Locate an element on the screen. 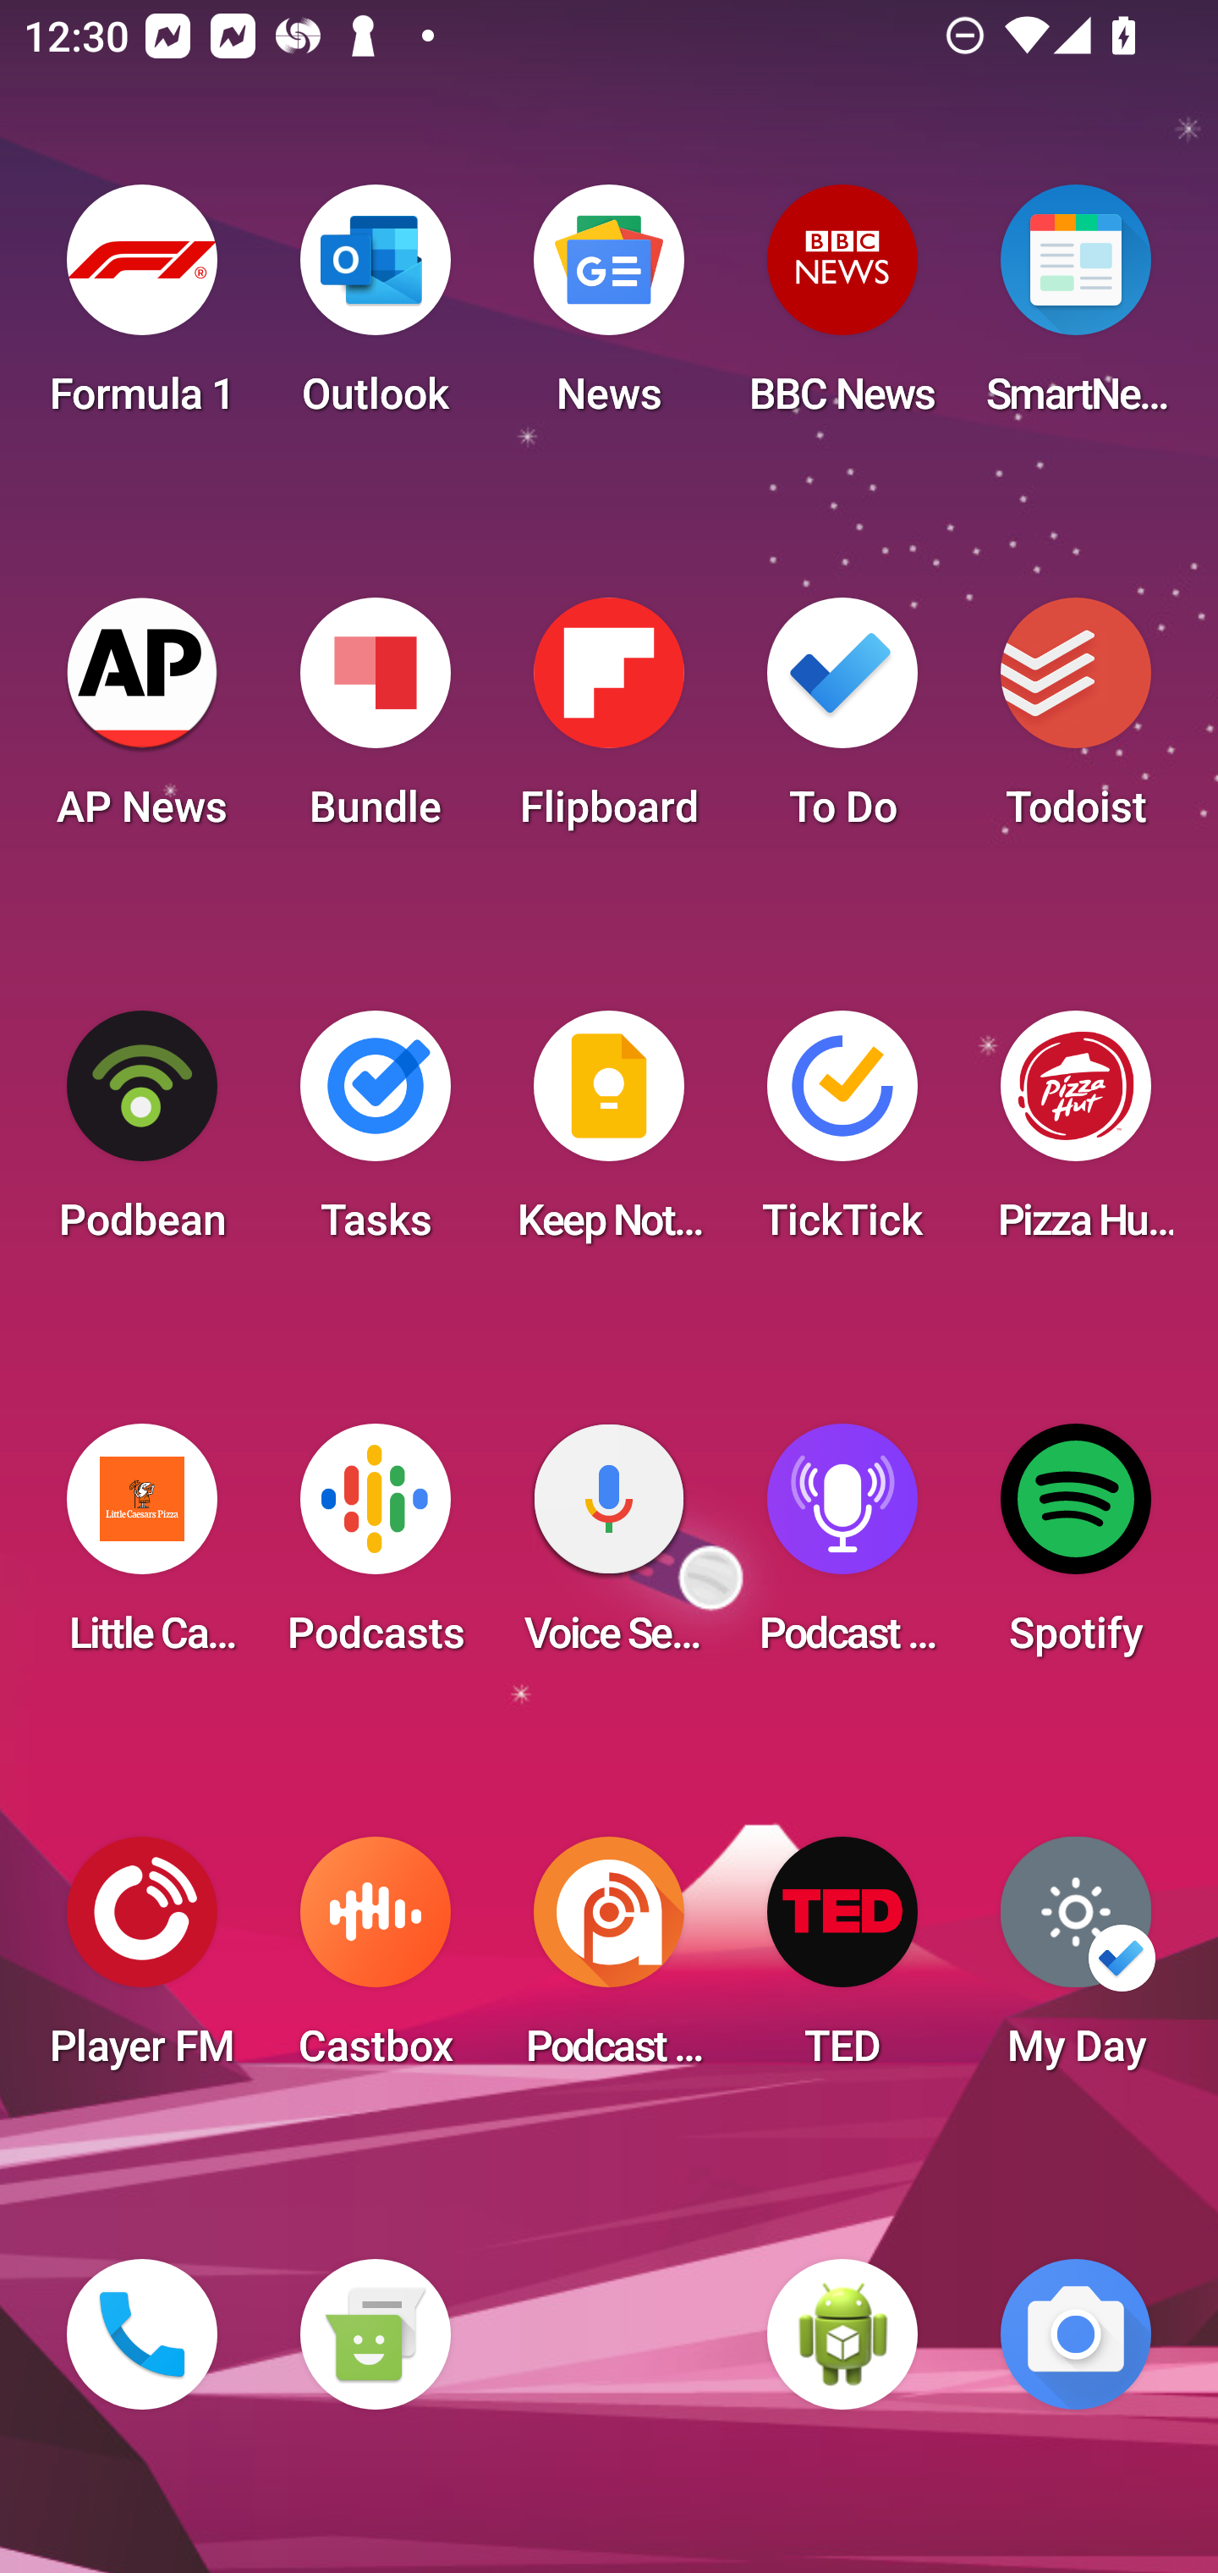 The image size is (1218, 2573). Messaging is located at coordinates (375, 2334).